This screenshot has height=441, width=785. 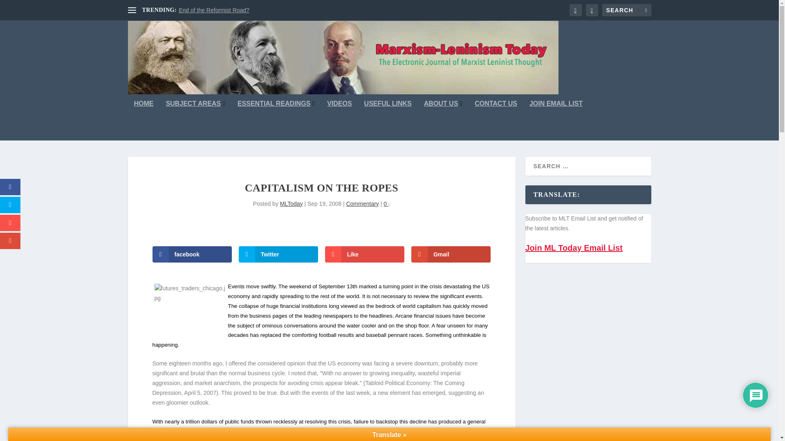 What do you see at coordinates (292, 203) in the screenshot?
I see `Posts by MLToday` at bounding box center [292, 203].